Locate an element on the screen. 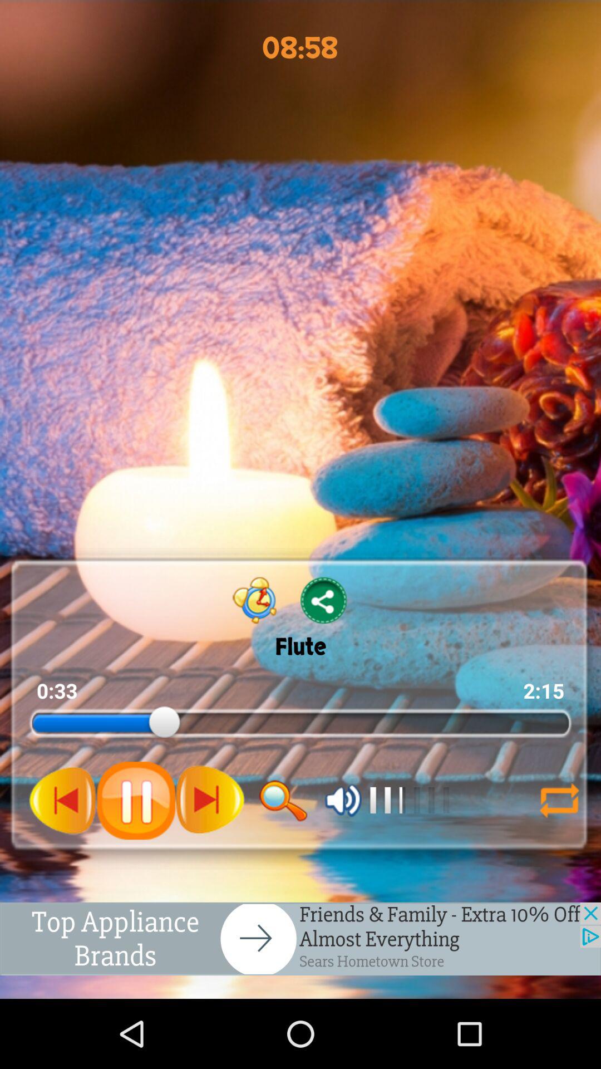 The height and width of the screenshot is (1069, 601). share the information is located at coordinates (324, 600).